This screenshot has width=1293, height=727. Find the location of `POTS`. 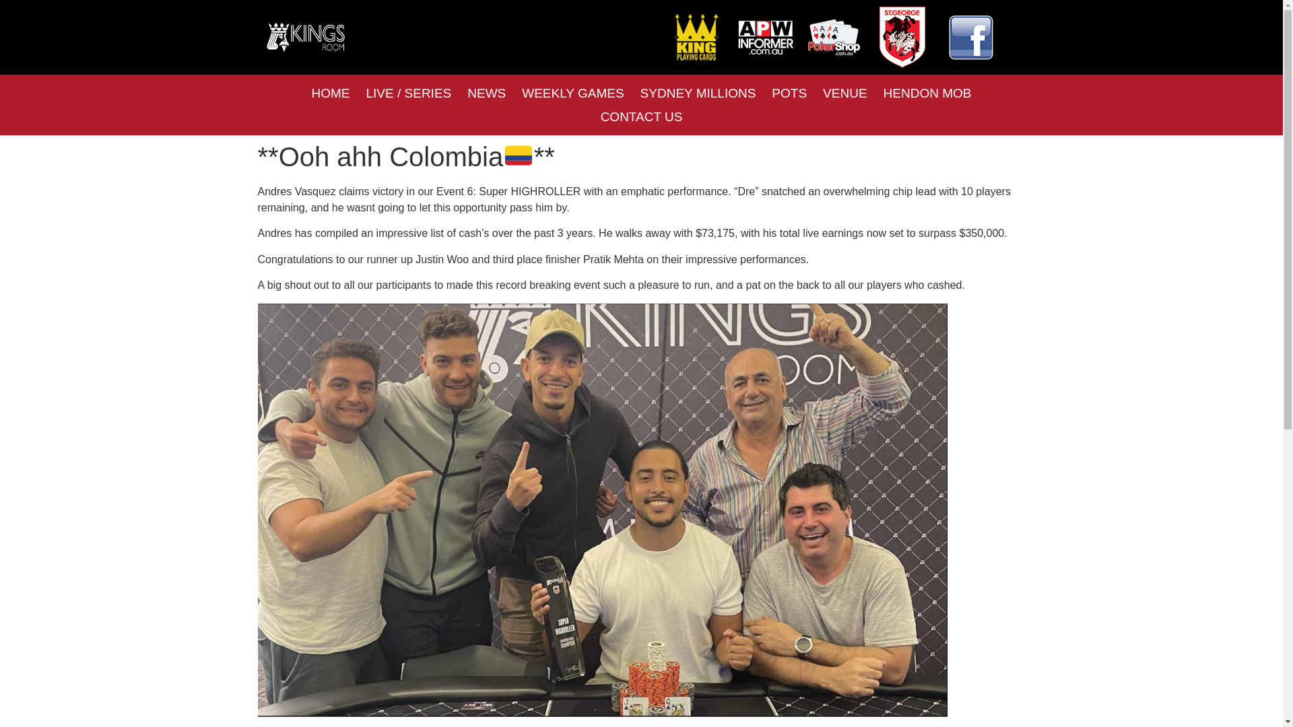

POTS is located at coordinates (789, 93).